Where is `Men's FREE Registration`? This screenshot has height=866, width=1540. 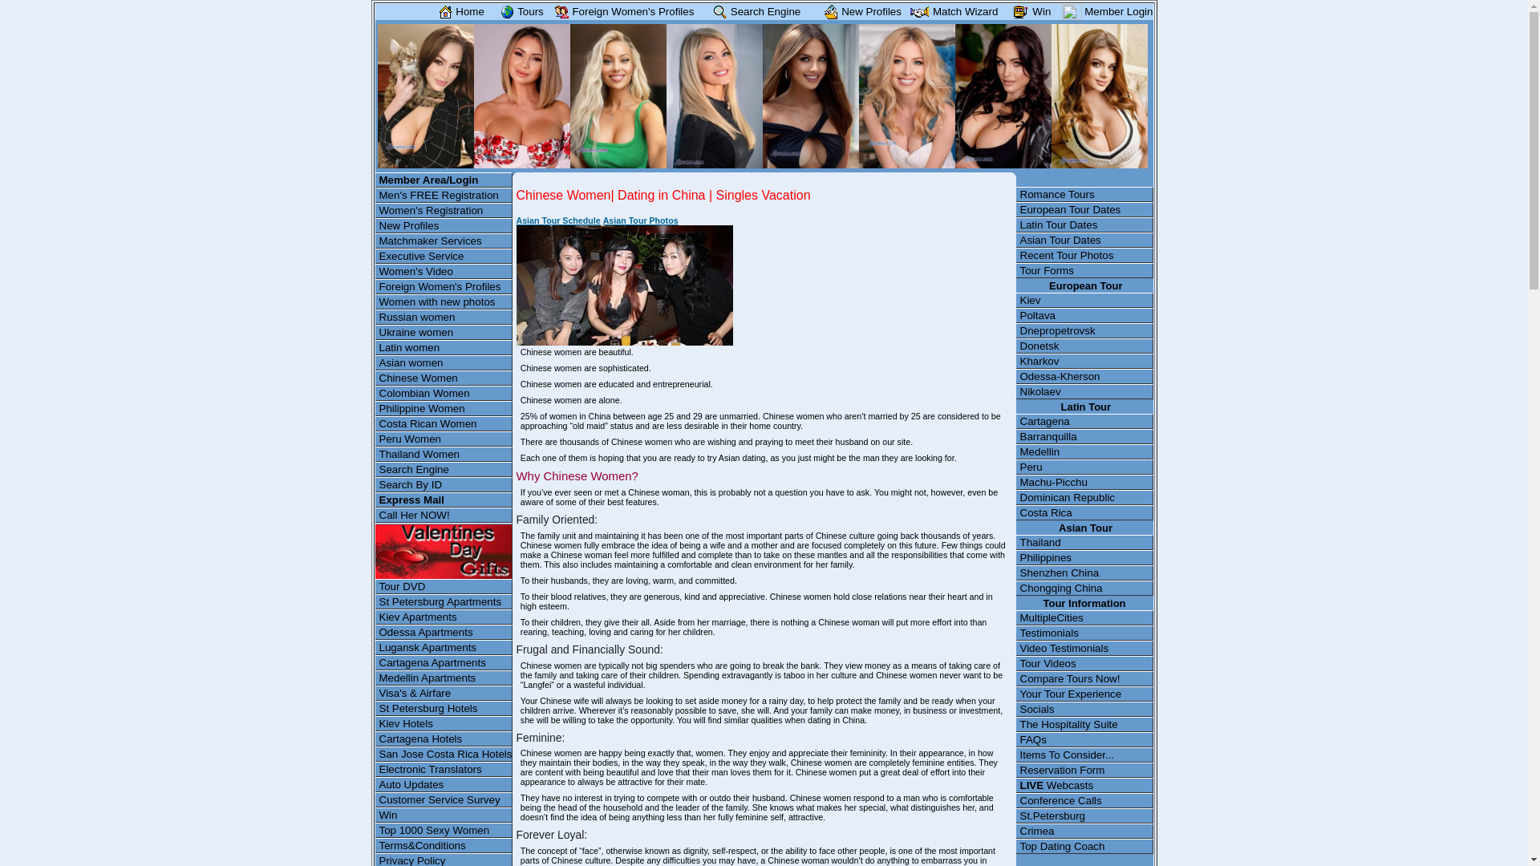 Men's FREE Registration is located at coordinates (444, 195).